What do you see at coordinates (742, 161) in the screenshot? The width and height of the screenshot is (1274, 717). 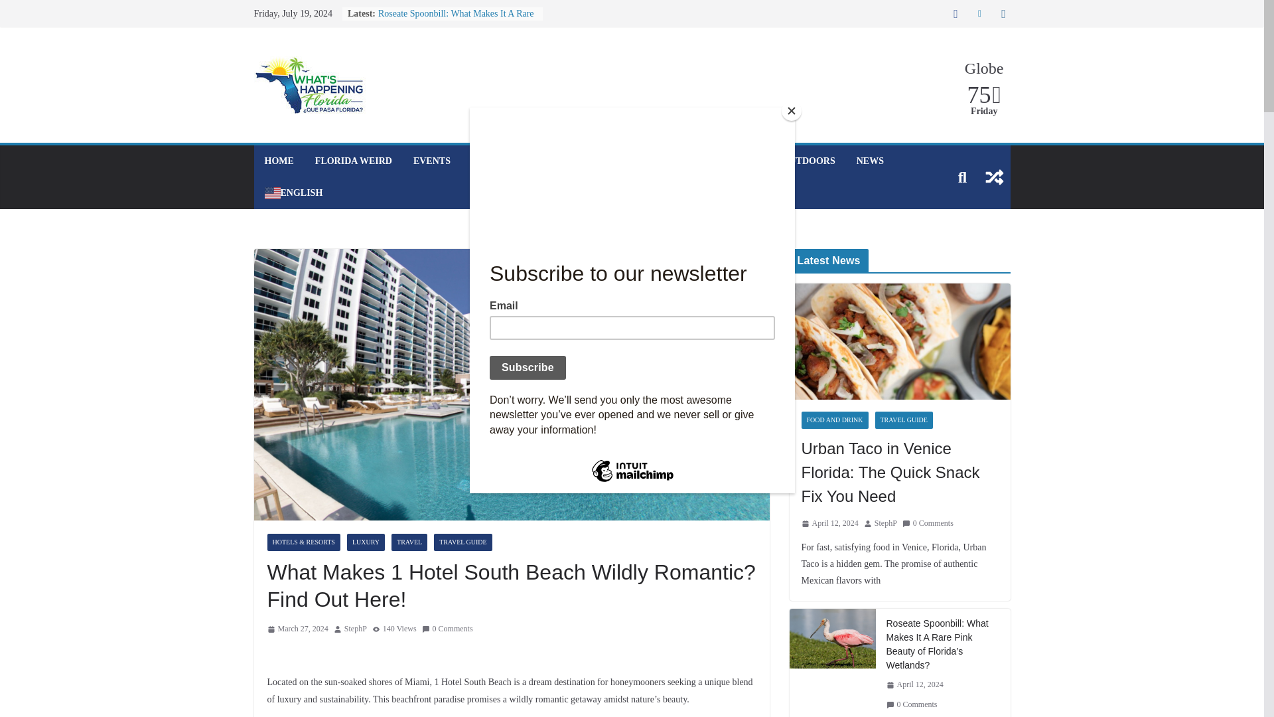 I see `TRAVEL` at bounding box center [742, 161].